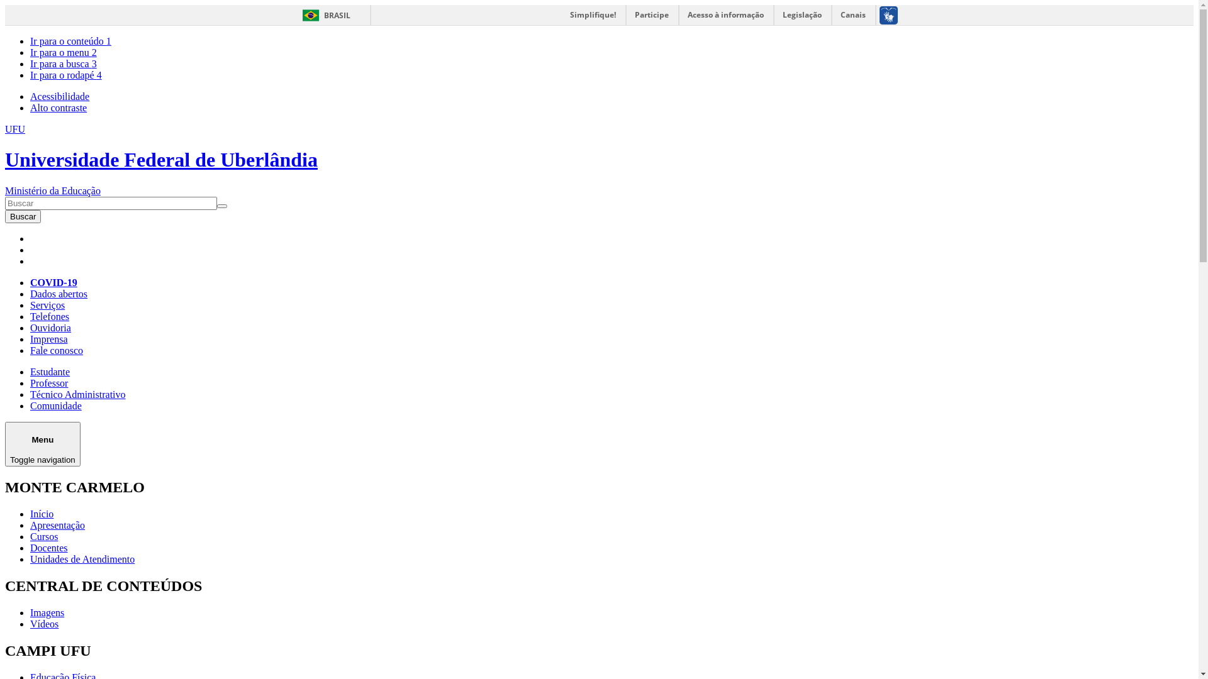 The height and width of the screenshot is (679, 1208). What do you see at coordinates (64, 53) in the screenshot?
I see `Ir para o menu 2` at bounding box center [64, 53].